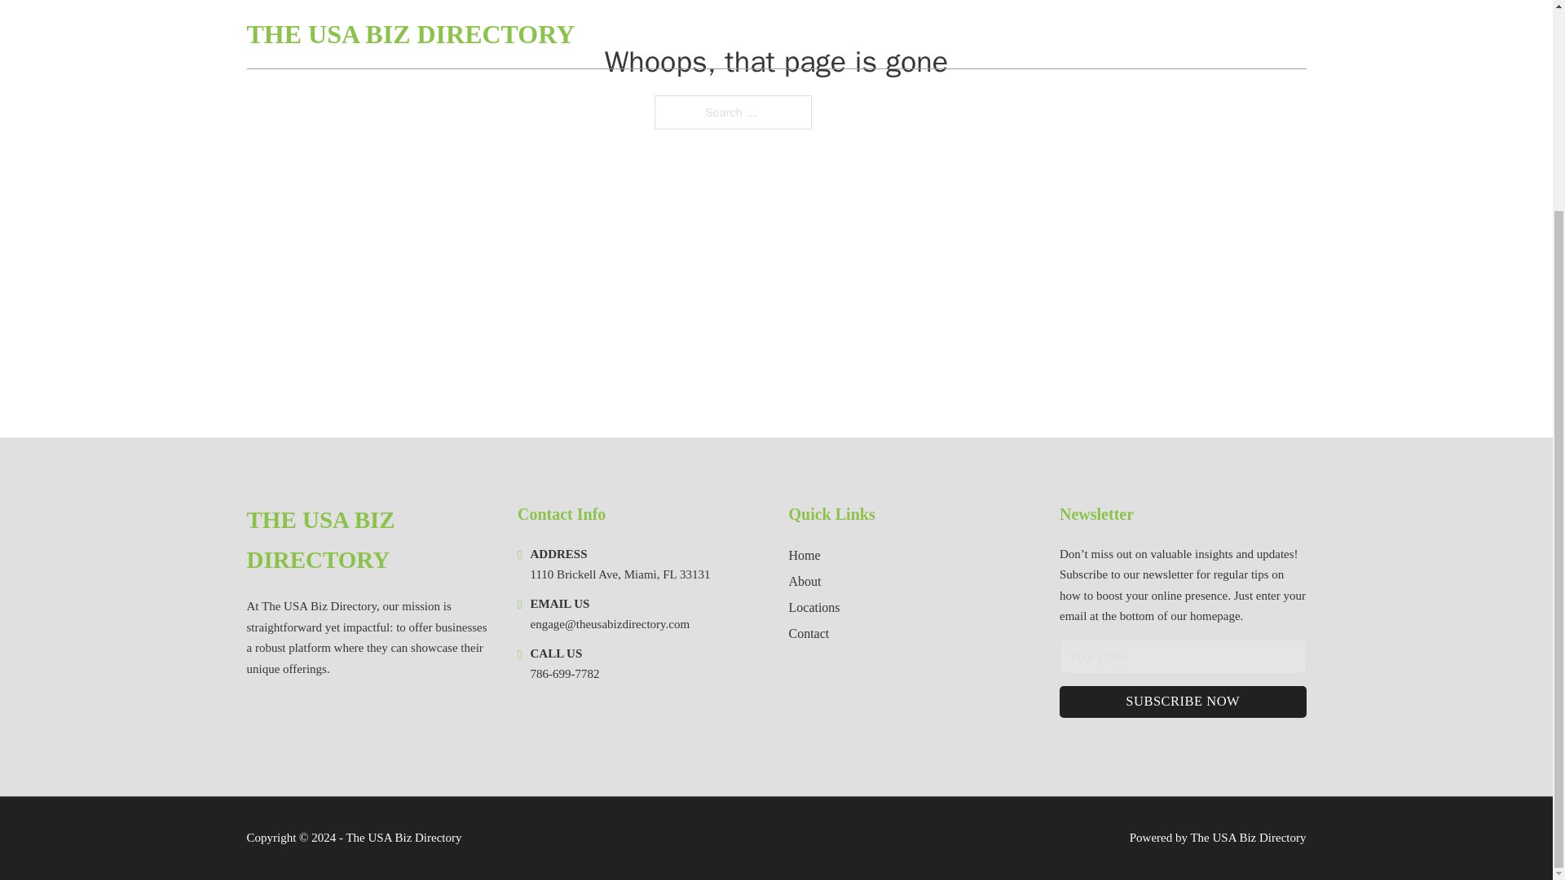 The image size is (1565, 880). I want to click on Home, so click(804, 556).